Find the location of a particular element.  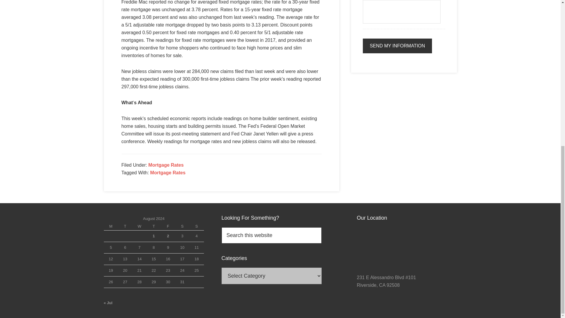

Saturday is located at coordinates (182, 227).